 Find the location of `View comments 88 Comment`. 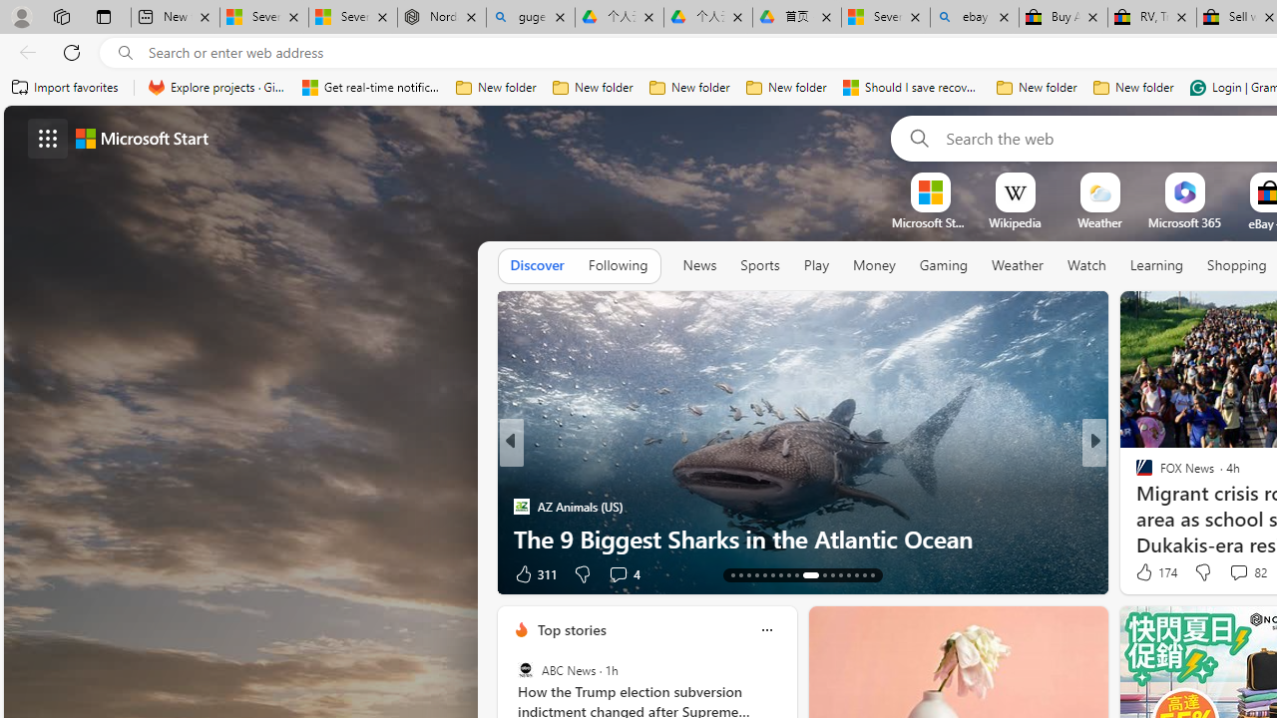

View comments 88 Comment is located at coordinates (11, 574).